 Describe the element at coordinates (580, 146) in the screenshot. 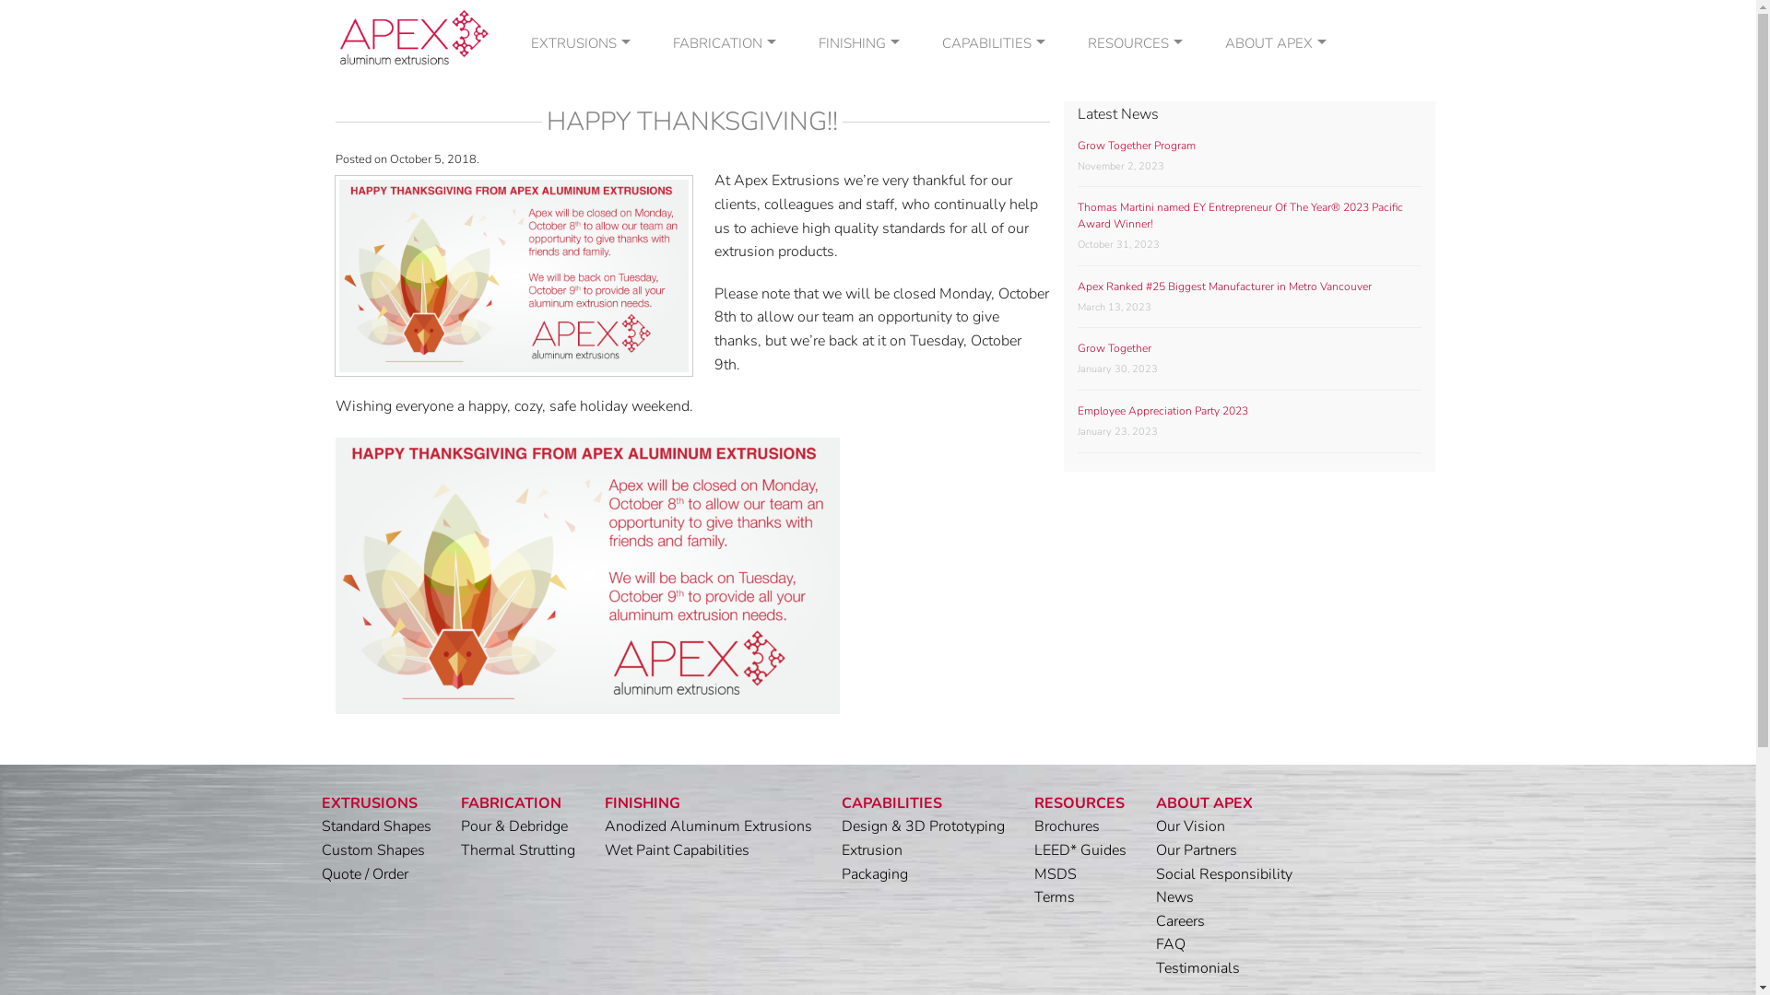

I see `QUOTE / ORDER` at that location.